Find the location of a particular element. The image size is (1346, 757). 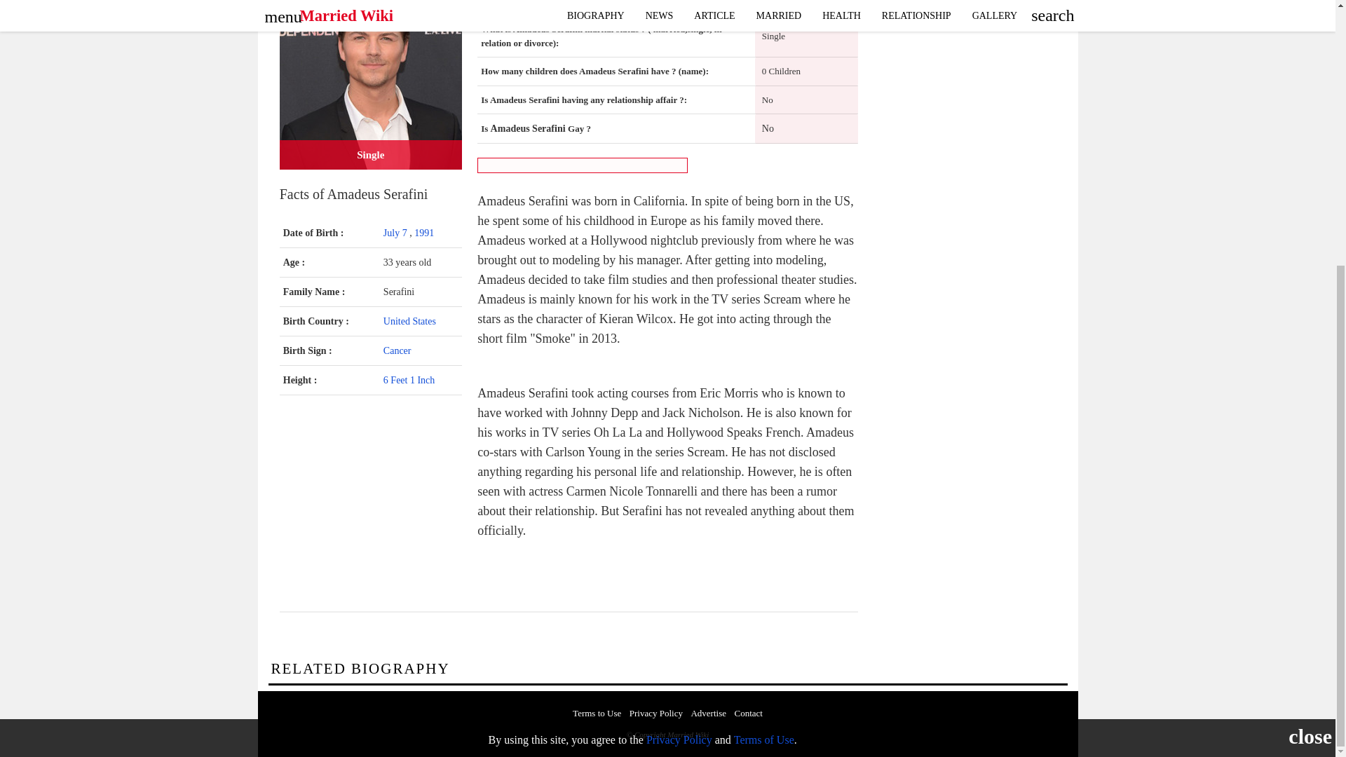

Cancer is located at coordinates (397, 350).